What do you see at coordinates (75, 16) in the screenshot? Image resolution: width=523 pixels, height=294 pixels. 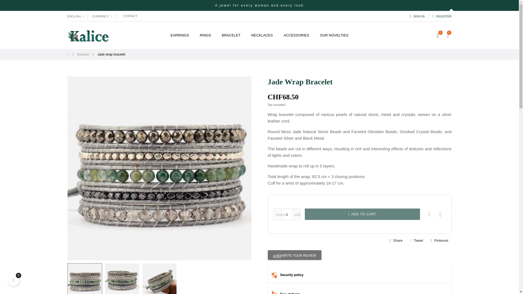 I see `ENGLISH` at bounding box center [75, 16].